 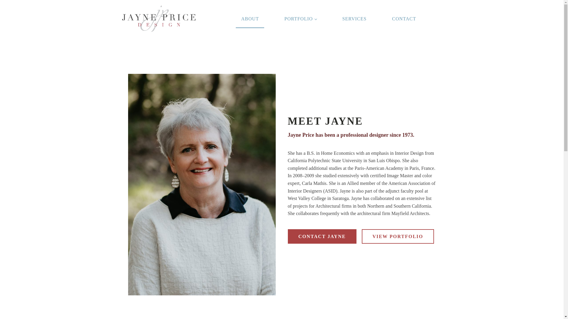 I want to click on ABOUT, so click(x=250, y=19).